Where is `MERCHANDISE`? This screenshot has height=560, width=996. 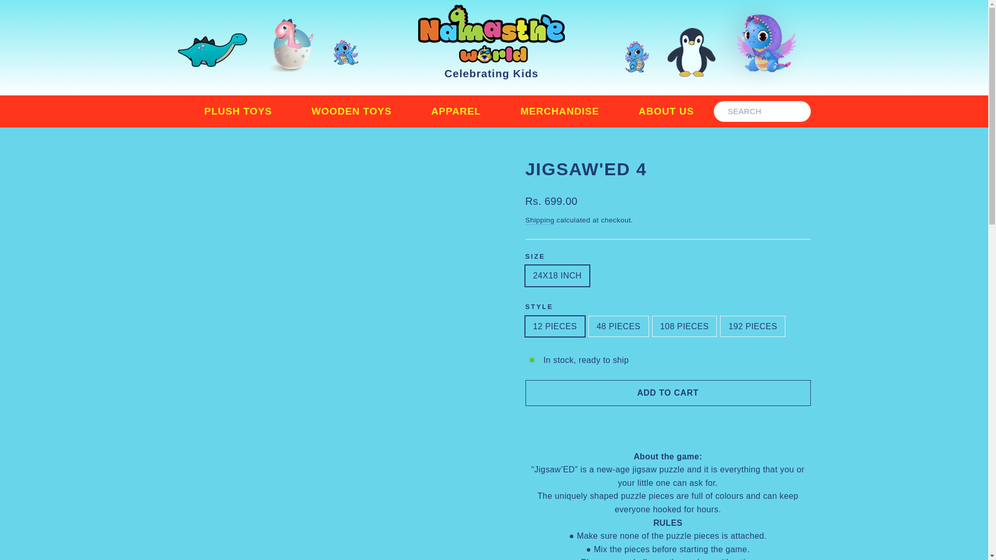
MERCHANDISE is located at coordinates (560, 111).